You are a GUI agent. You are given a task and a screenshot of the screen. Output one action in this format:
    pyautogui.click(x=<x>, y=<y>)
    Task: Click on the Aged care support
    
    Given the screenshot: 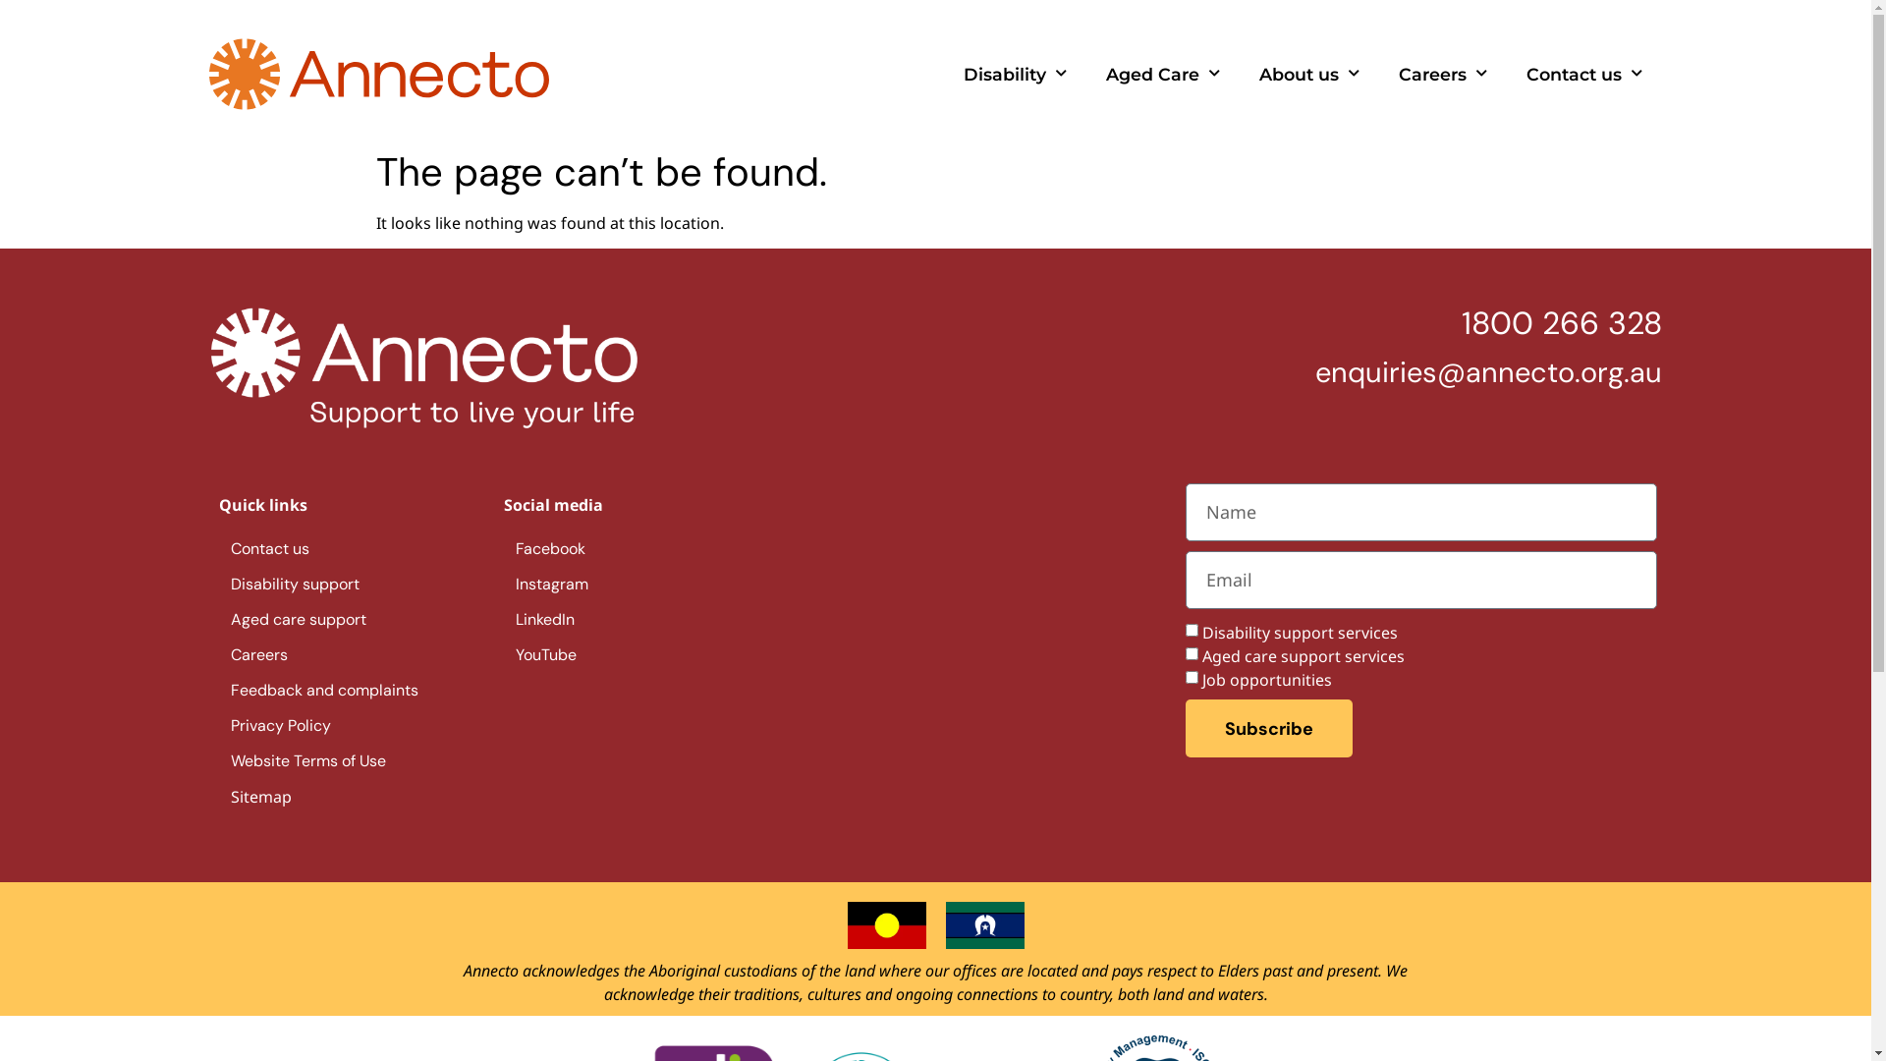 What is the action you would take?
    pyautogui.click(x=298, y=619)
    